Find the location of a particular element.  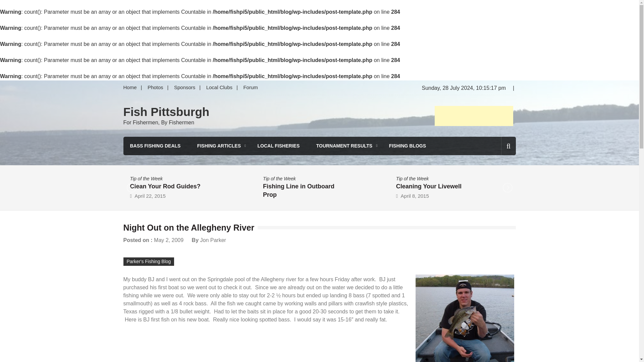

Photos is located at coordinates (156, 87).